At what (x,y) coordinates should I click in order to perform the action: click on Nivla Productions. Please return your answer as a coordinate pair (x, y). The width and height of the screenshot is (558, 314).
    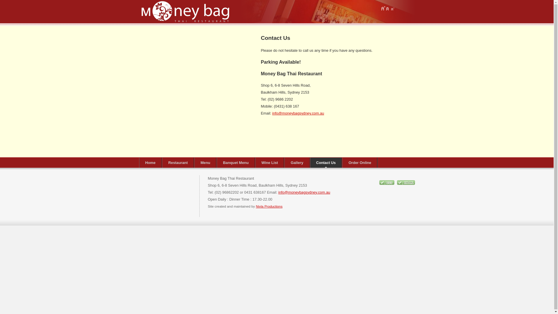
    Looking at the image, I should click on (269, 206).